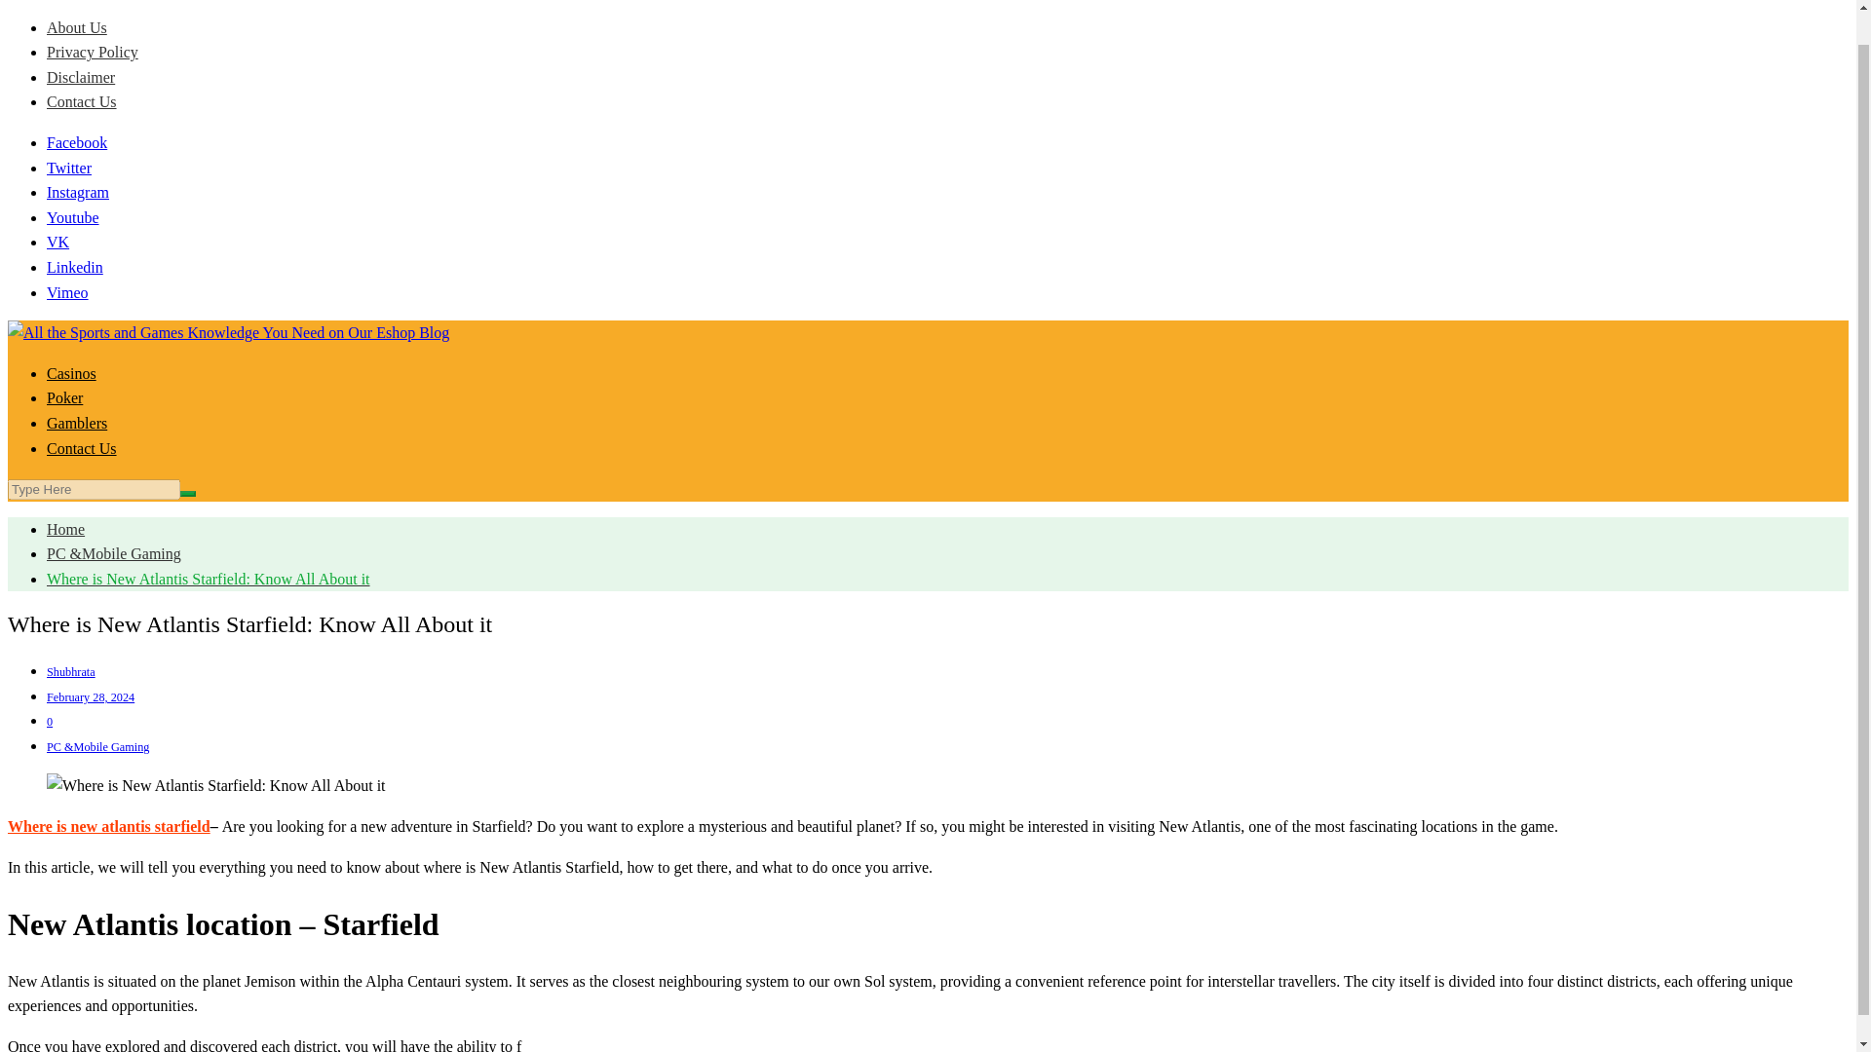 The image size is (1871, 1052). I want to click on 0, so click(49, 722).